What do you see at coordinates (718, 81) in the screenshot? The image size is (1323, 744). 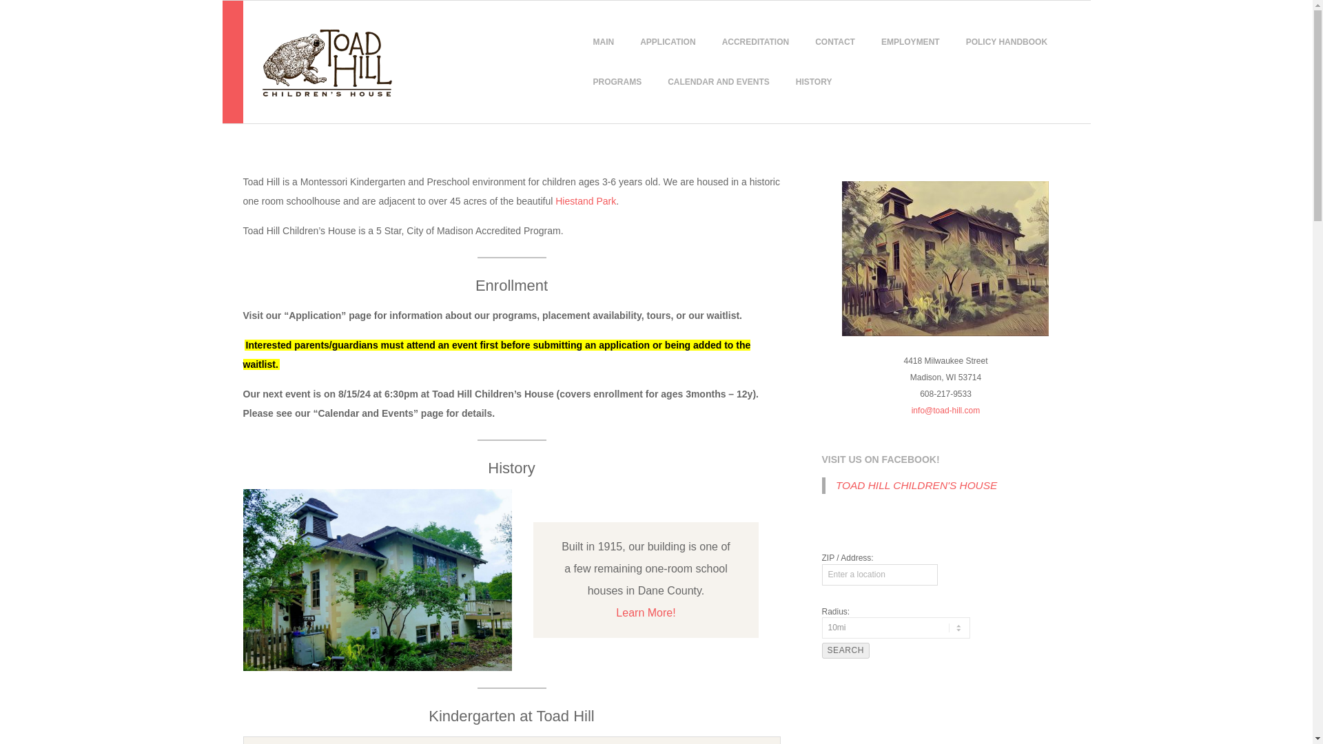 I see `CALENDAR AND EVENTS` at bounding box center [718, 81].